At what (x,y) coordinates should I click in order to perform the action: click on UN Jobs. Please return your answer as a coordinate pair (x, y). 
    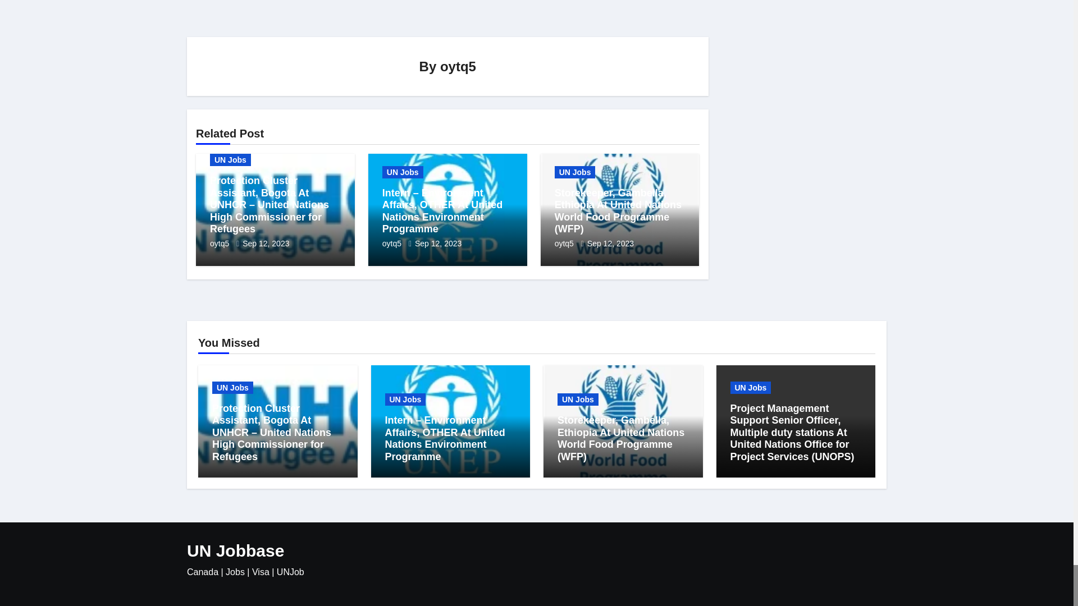
    Looking at the image, I should click on (403, 172).